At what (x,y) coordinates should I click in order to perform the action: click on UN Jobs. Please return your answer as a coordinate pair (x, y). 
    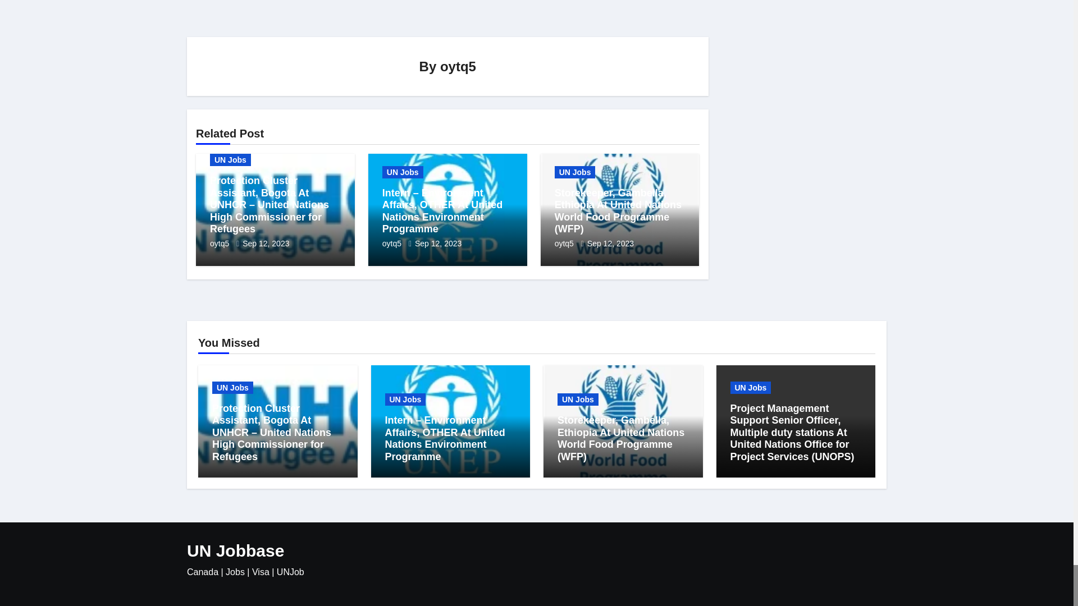
    Looking at the image, I should click on (403, 172).